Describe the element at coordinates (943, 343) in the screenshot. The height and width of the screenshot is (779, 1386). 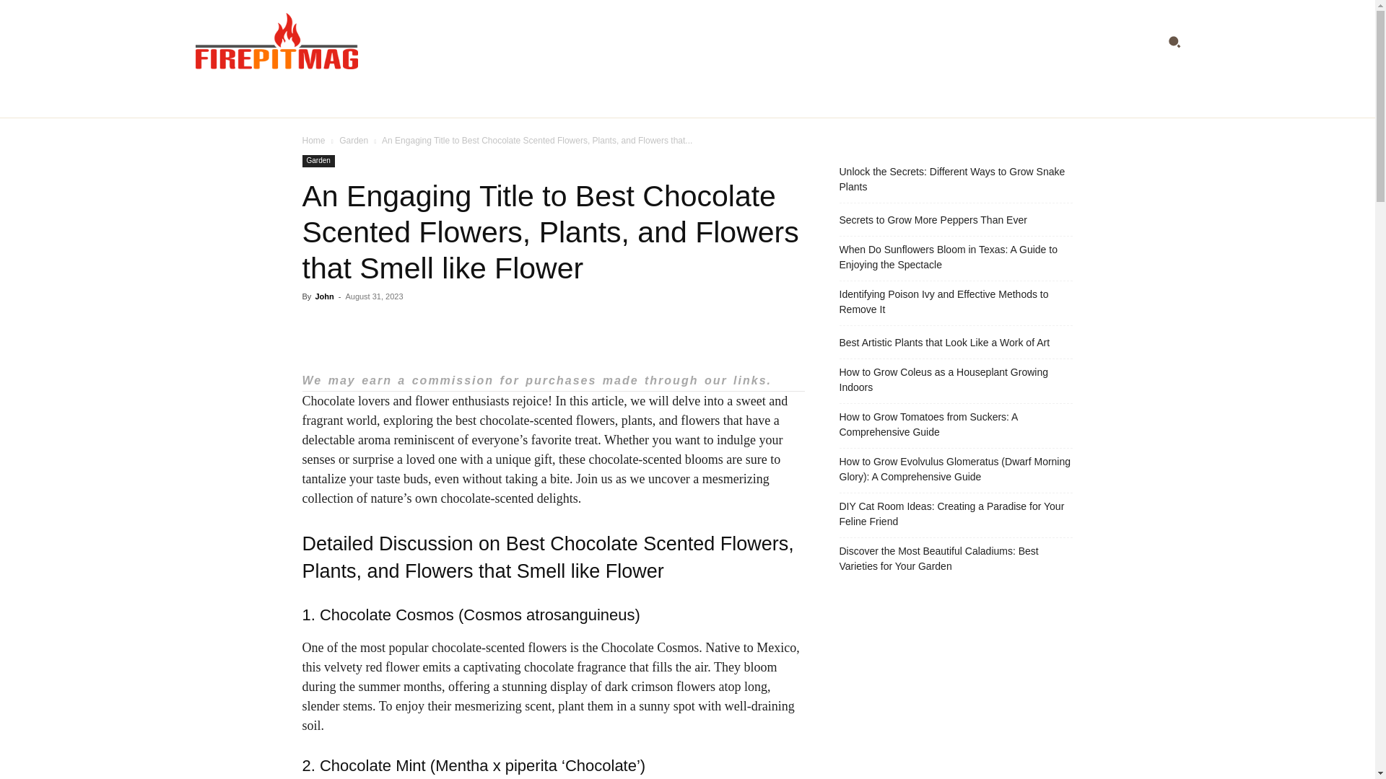
I see `Best Artistic Plants that Look Like a Work of Art` at that location.